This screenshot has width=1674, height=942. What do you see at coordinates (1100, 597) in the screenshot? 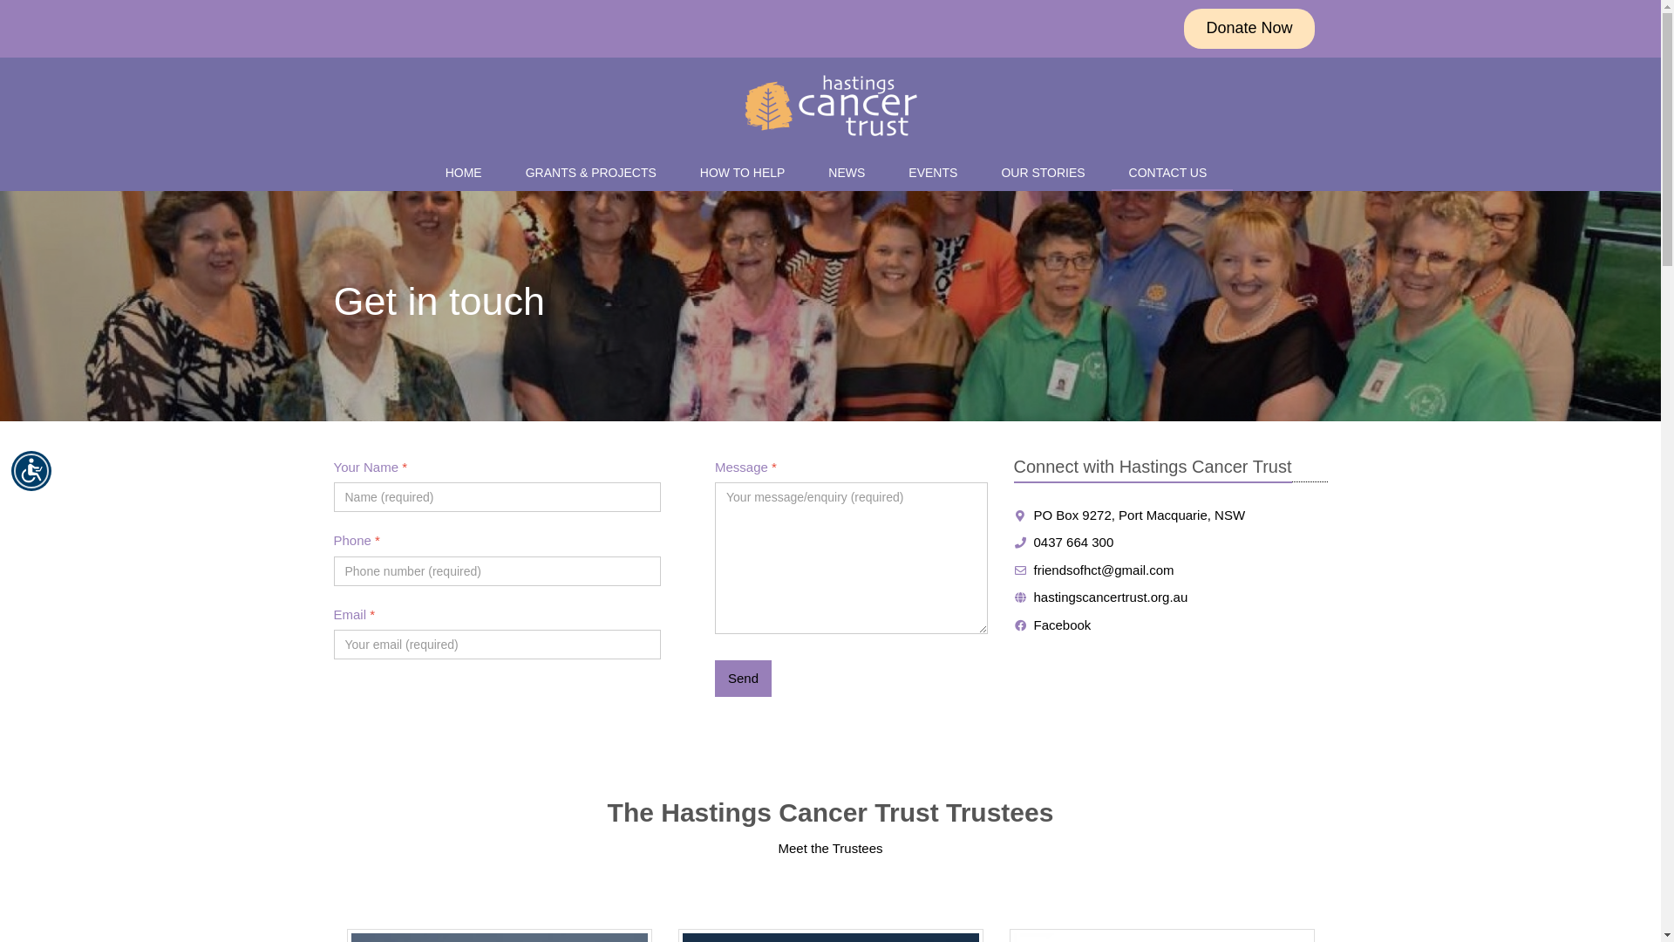
I see `hastingscancertrust.org.au` at bounding box center [1100, 597].